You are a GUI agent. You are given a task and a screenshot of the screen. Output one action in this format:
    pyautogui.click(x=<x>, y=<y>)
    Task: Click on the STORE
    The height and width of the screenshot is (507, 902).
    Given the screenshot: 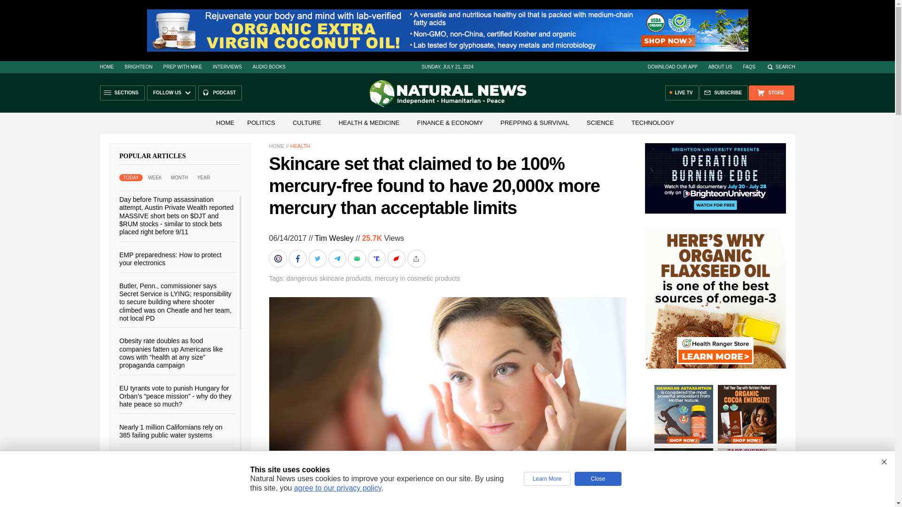 What is the action you would take?
    pyautogui.click(x=771, y=93)
    